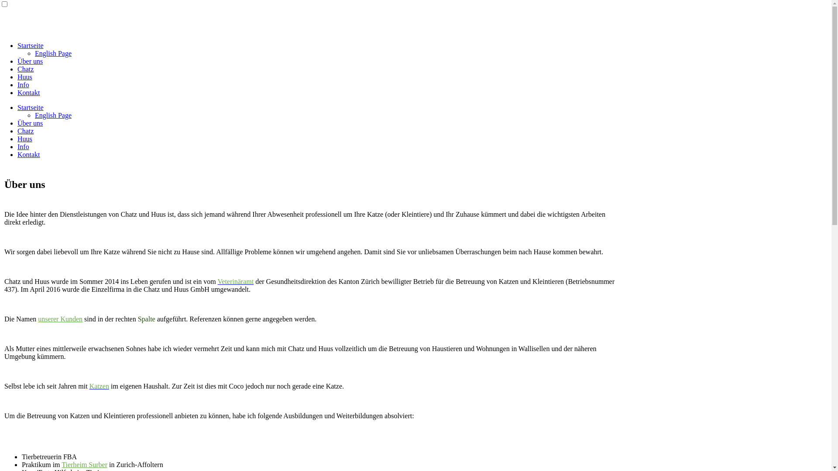 This screenshot has height=471, width=838. I want to click on unserer Kunden, so click(60, 319).